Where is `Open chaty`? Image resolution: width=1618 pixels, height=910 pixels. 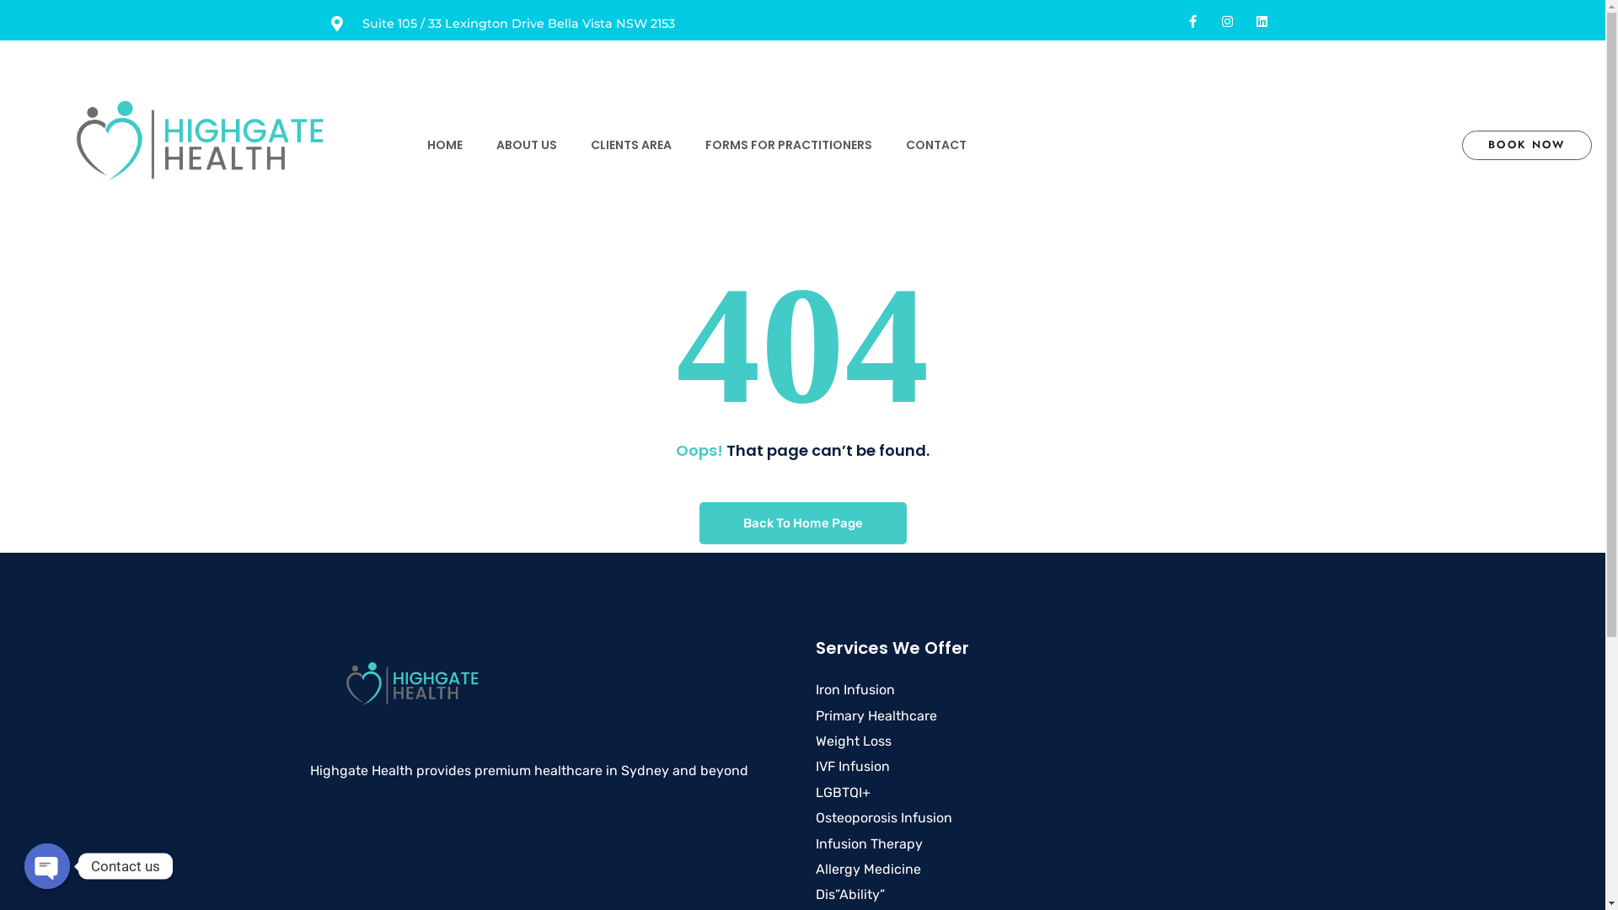 Open chaty is located at coordinates (47, 866).